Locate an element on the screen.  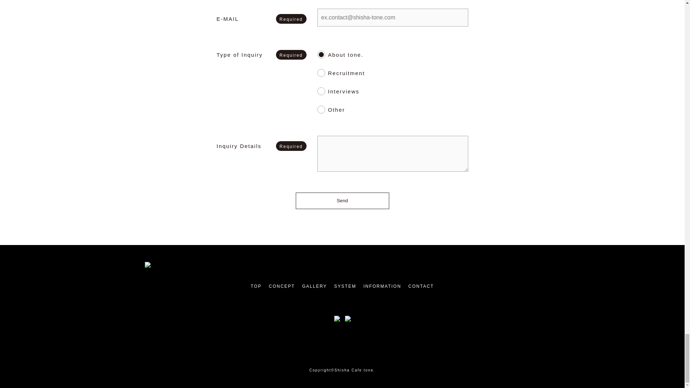
SYSTEM is located at coordinates (345, 286).